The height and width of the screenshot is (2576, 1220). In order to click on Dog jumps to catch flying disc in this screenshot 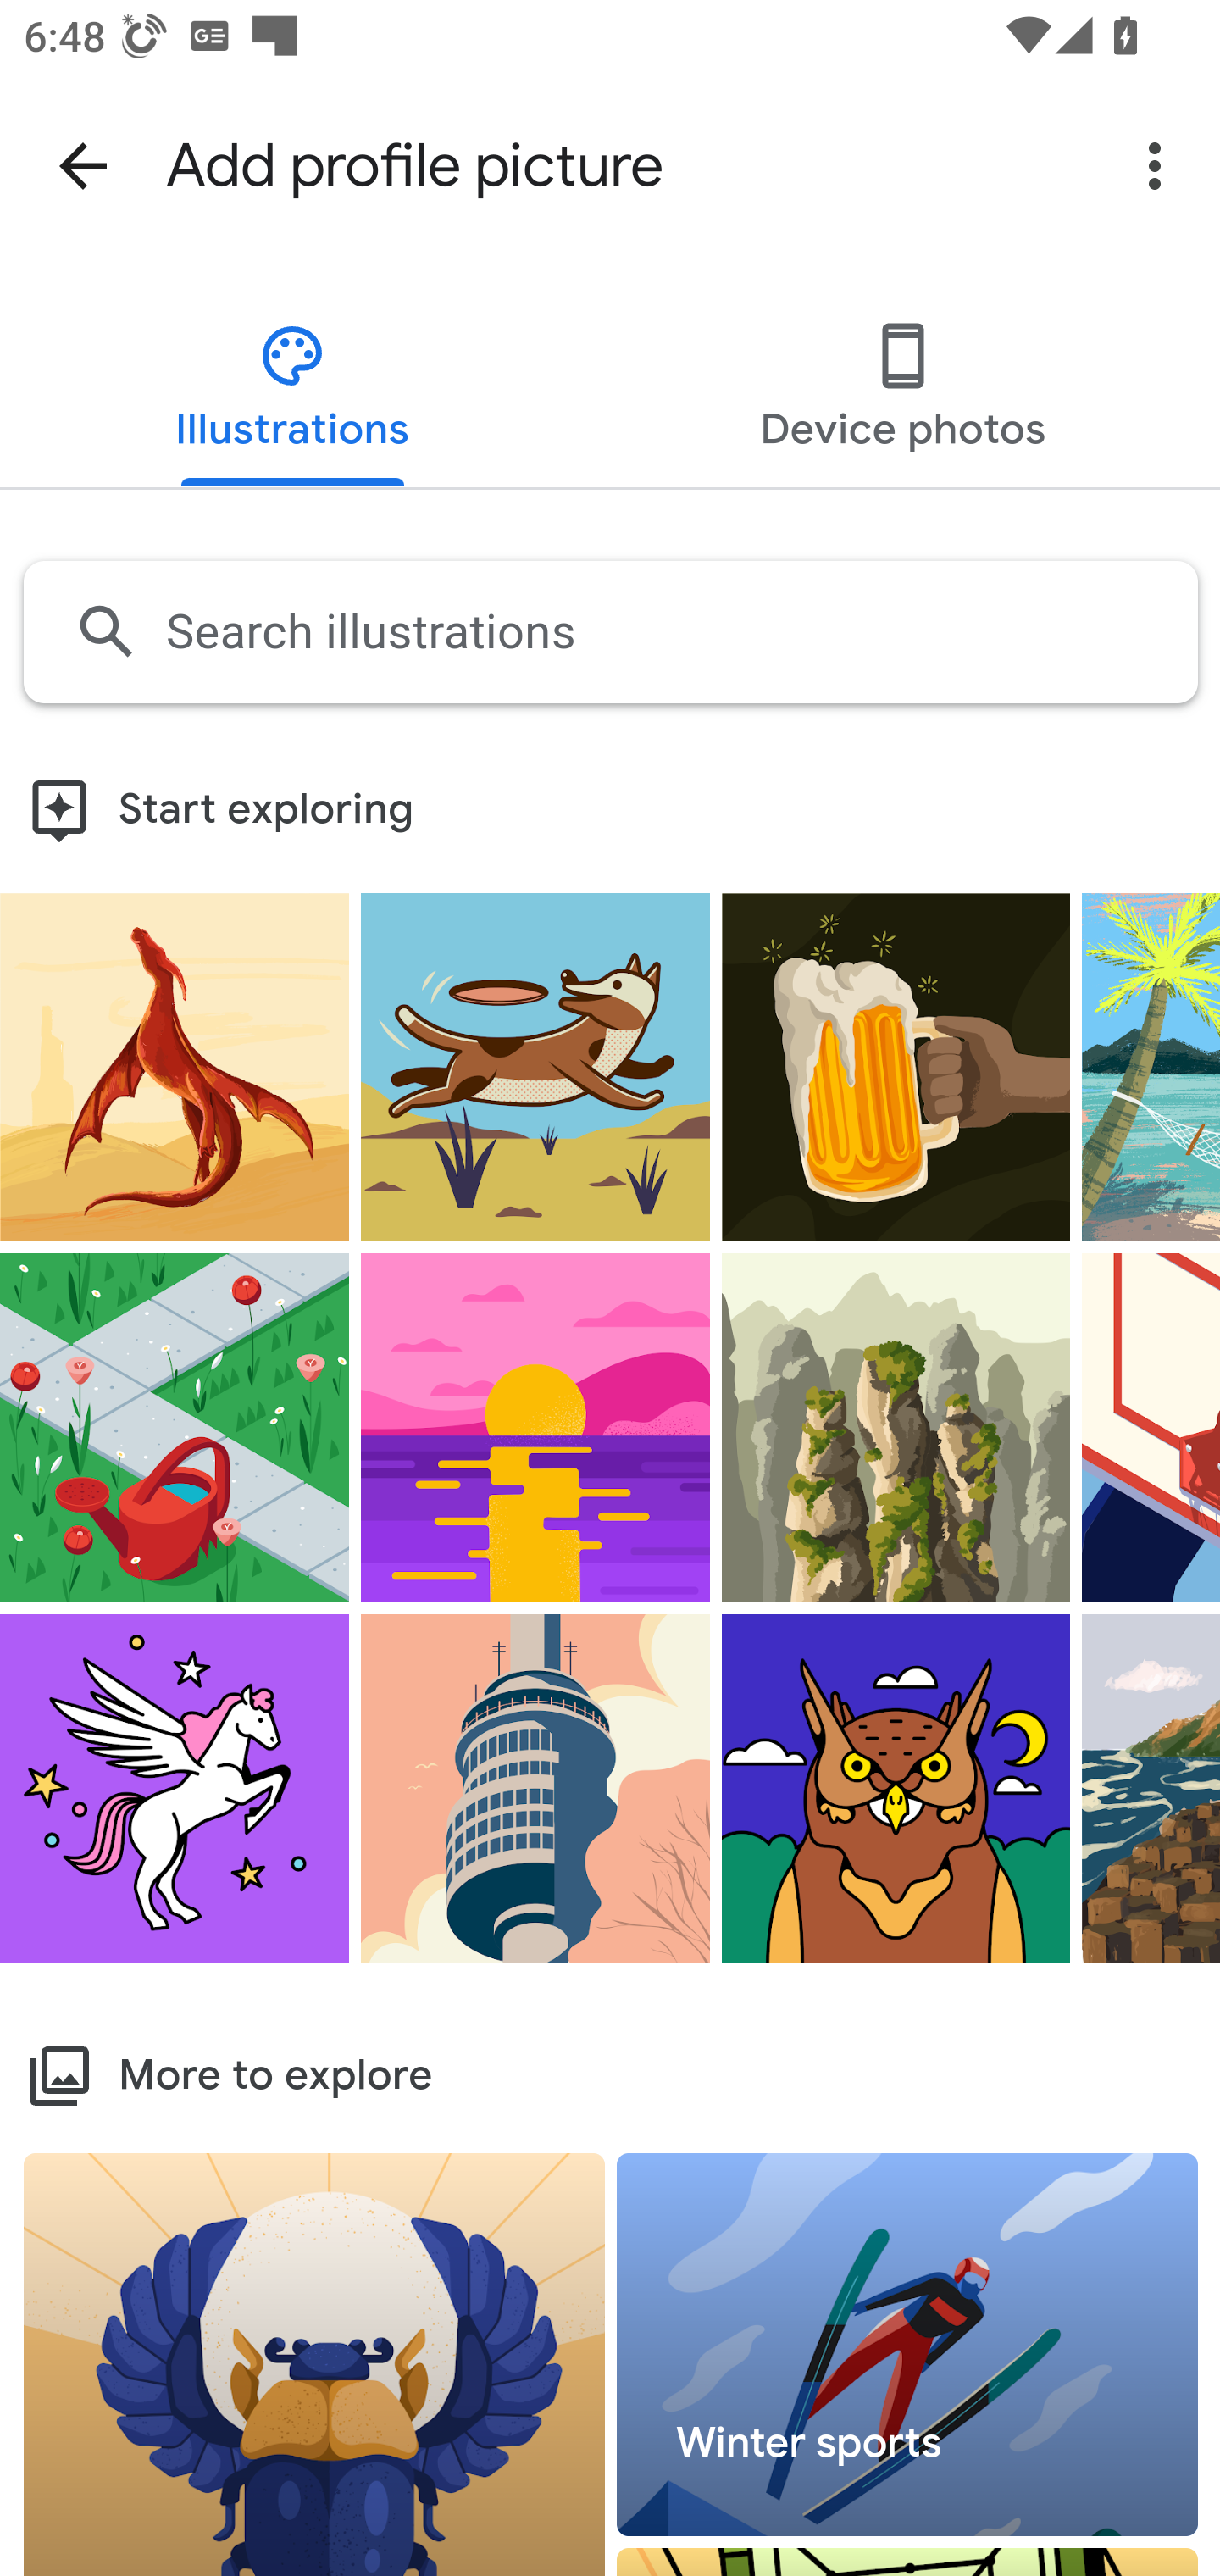, I will do `click(535, 1064)`.